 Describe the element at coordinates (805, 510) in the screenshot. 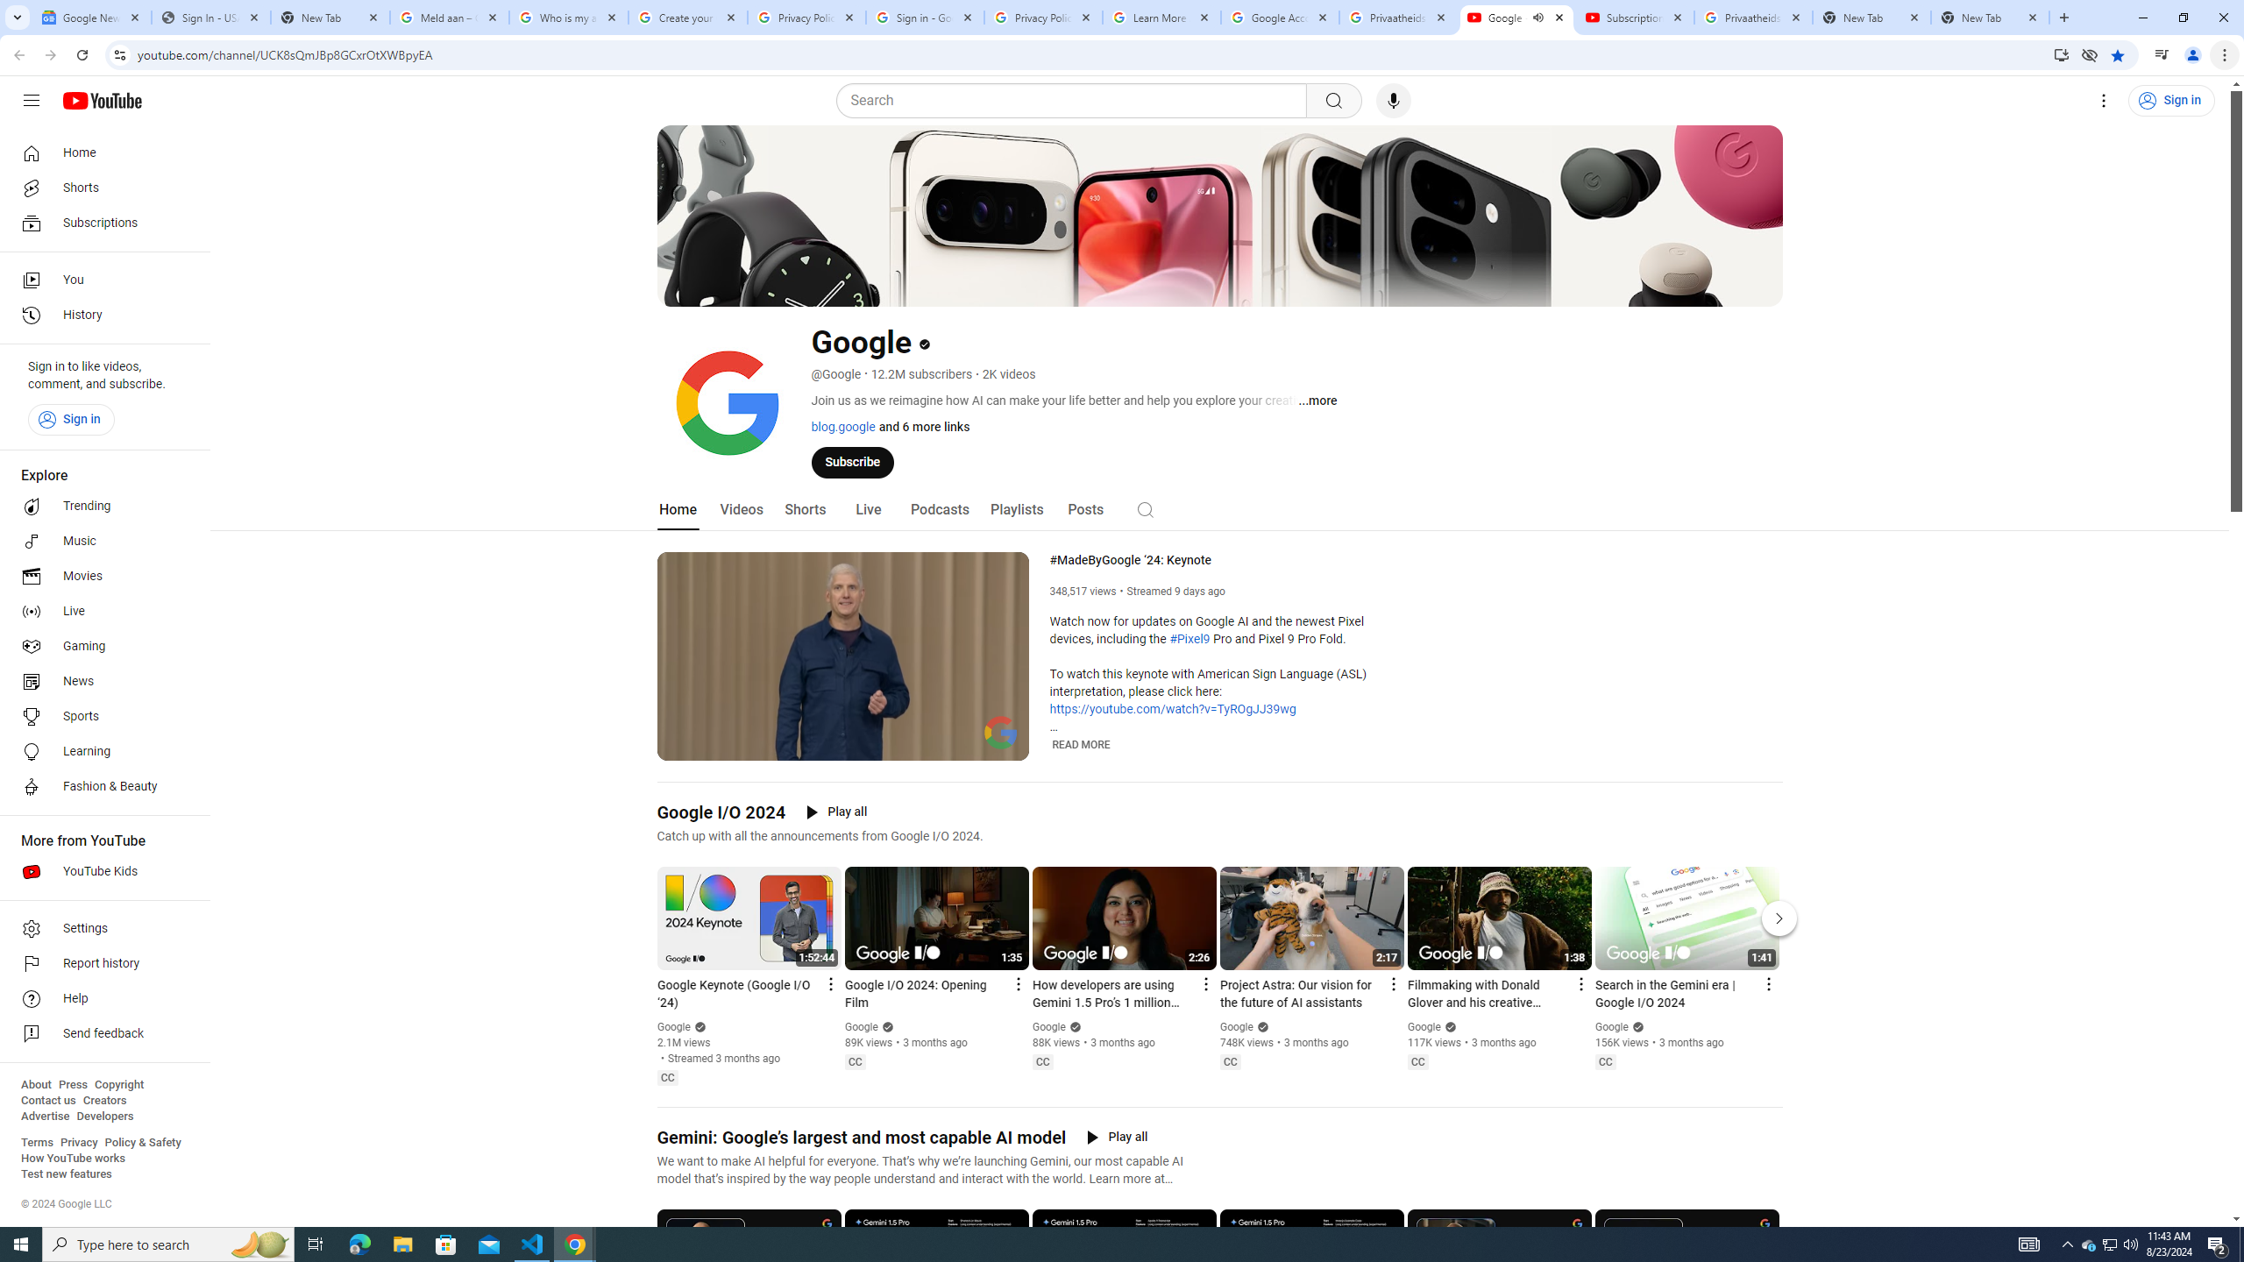

I see `Shorts` at that location.